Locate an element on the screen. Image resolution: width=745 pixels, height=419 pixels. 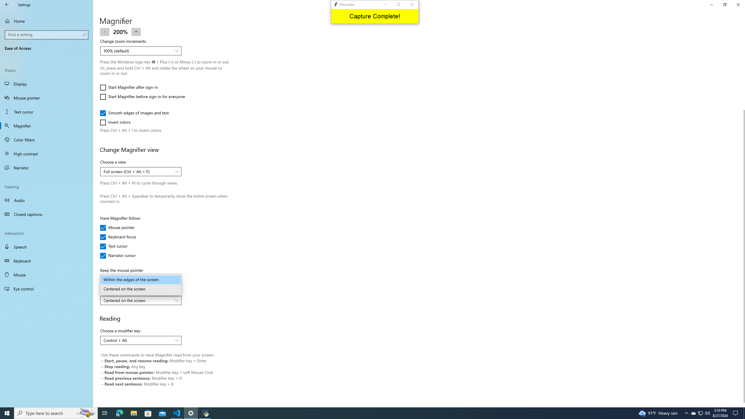
Vertical Small Increase is located at coordinates (744, 413).